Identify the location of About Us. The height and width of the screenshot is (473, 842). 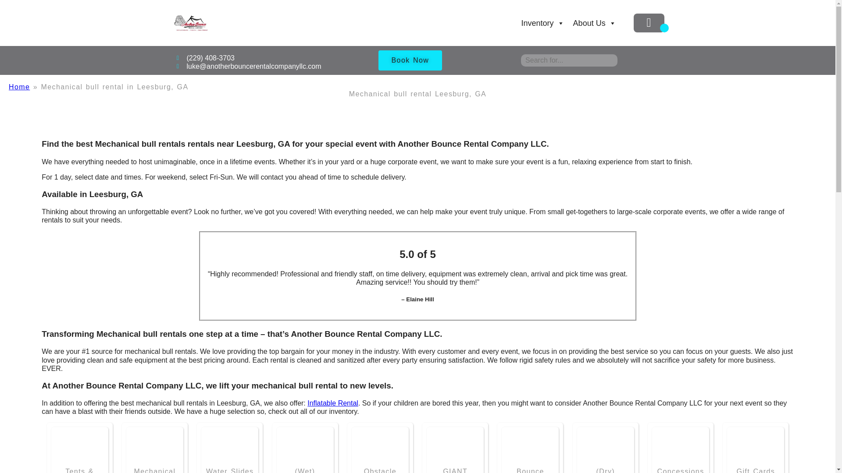
(595, 23).